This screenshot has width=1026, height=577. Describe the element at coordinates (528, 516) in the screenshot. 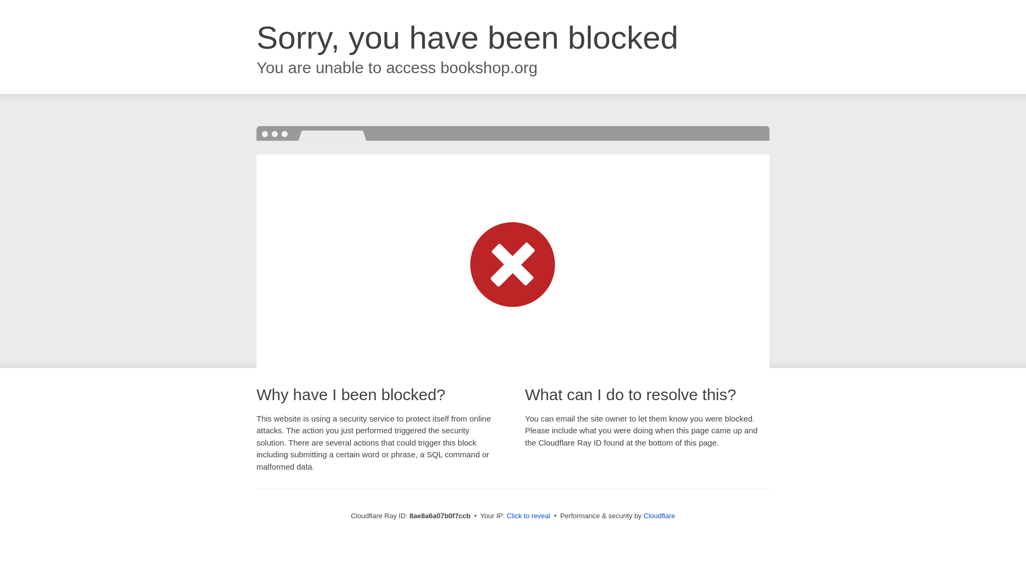

I see `Click to reveal` at that location.